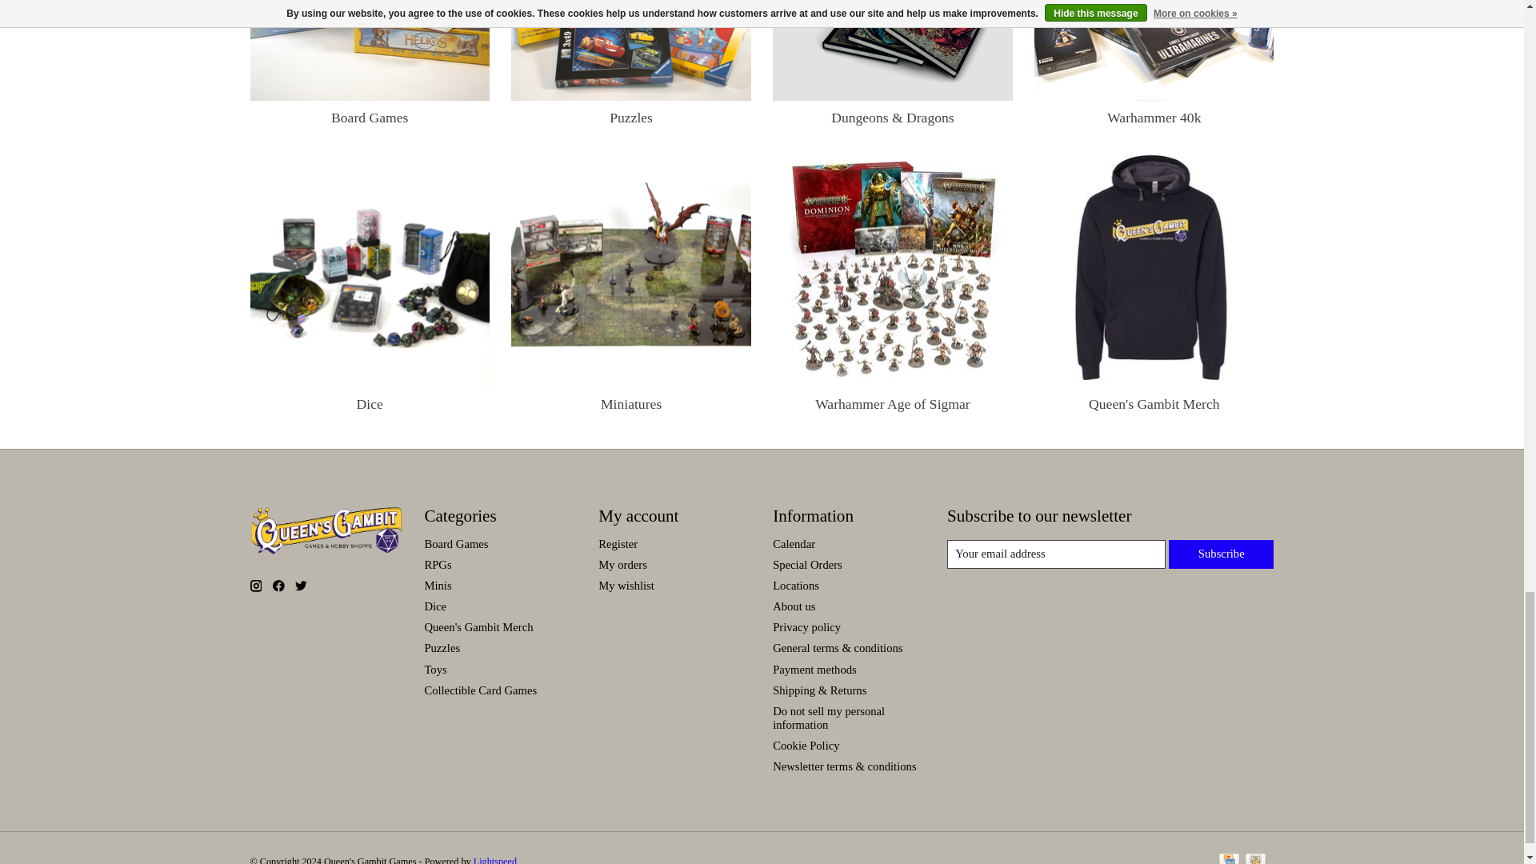 This screenshot has width=1536, height=864. I want to click on Warhammer 40k, so click(1154, 50).